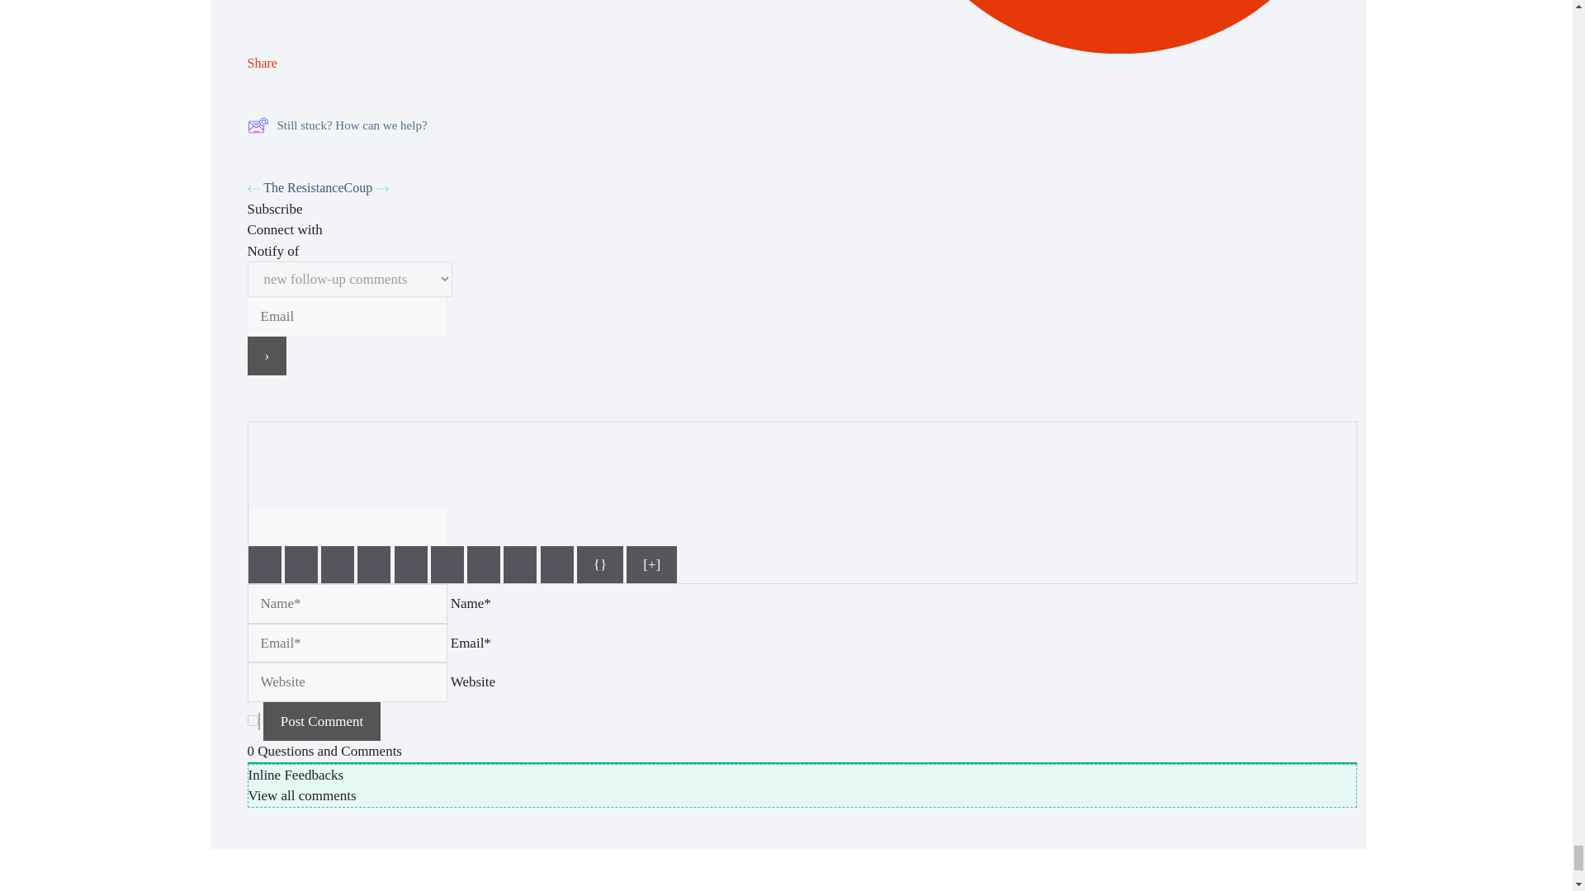 Image resolution: width=1585 pixels, height=891 pixels. Describe the element at coordinates (253, 719) in the screenshot. I see `comment` at that location.